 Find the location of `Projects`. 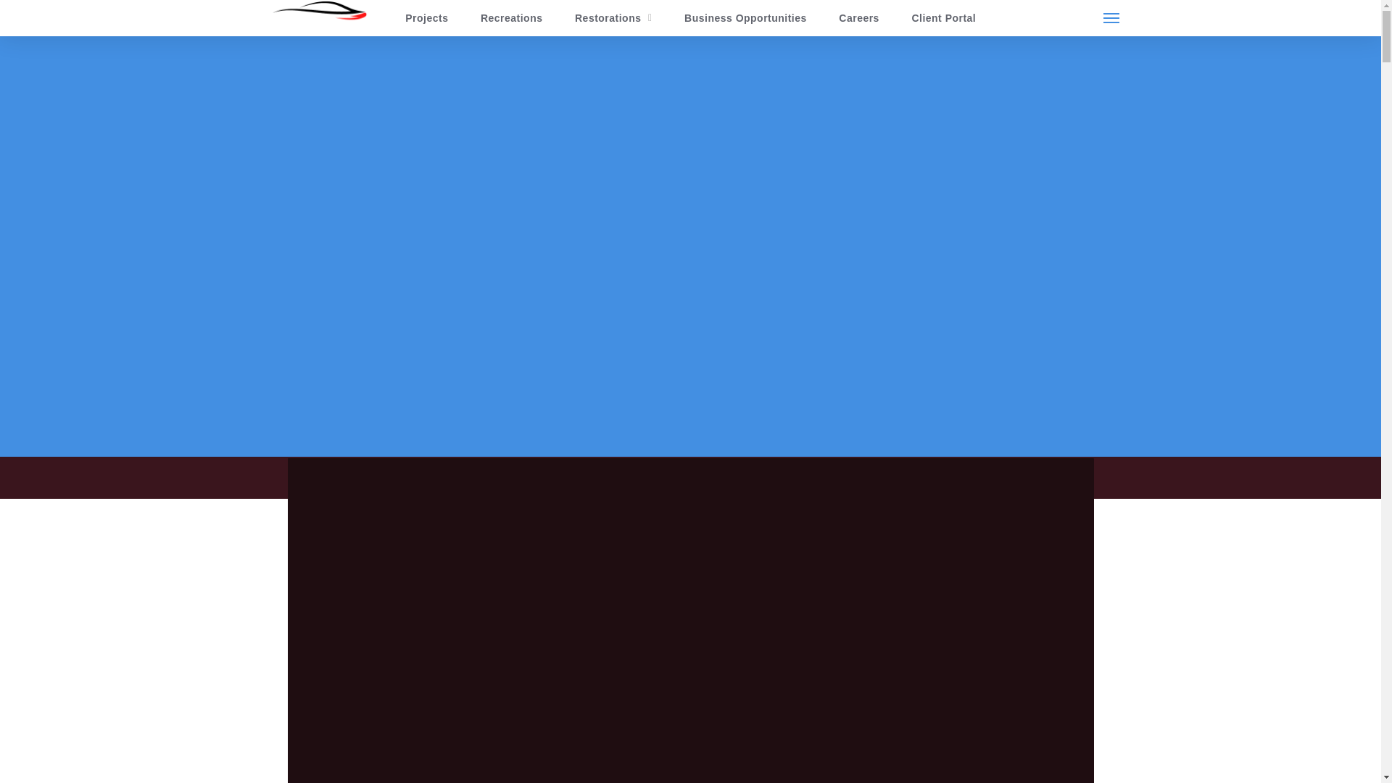

Projects is located at coordinates (427, 17).